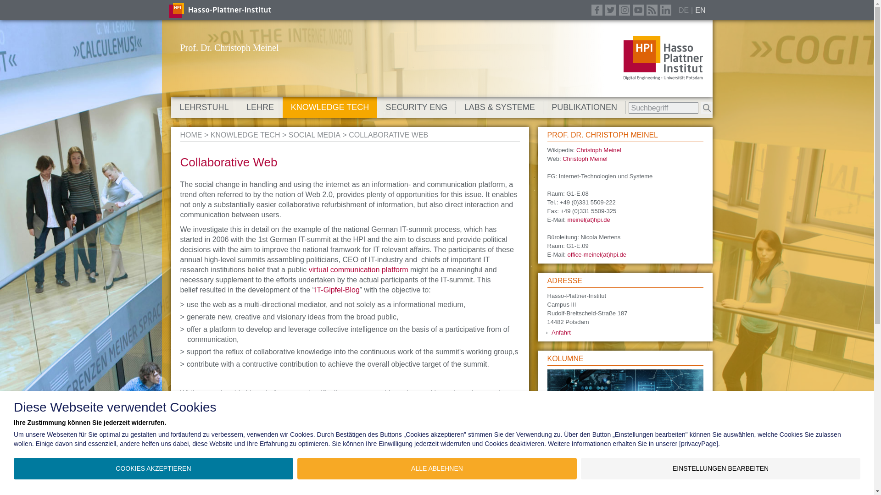  Describe the element at coordinates (329, 107) in the screenshot. I see `KNOWLEDGE TECH` at that location.